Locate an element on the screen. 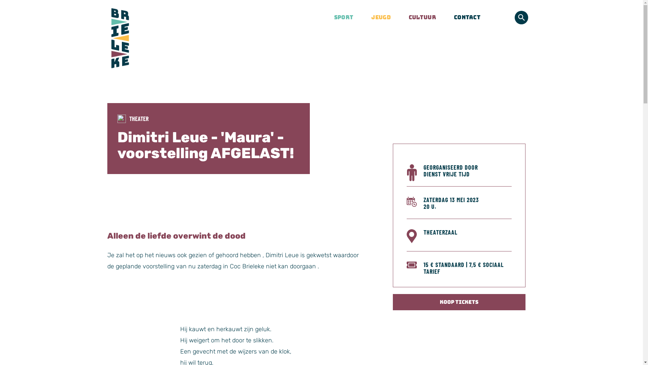 The width and height of the screenshot is (648, 365). CONTACT is located at coordinates (463, 18).